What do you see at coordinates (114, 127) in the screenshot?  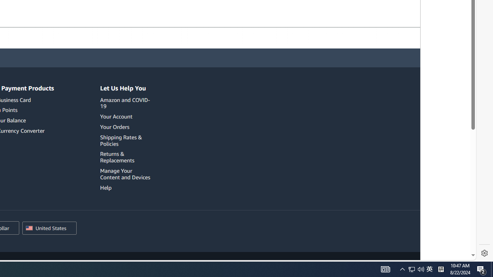 I see `Your Orders` at bounding box center [114, 127].